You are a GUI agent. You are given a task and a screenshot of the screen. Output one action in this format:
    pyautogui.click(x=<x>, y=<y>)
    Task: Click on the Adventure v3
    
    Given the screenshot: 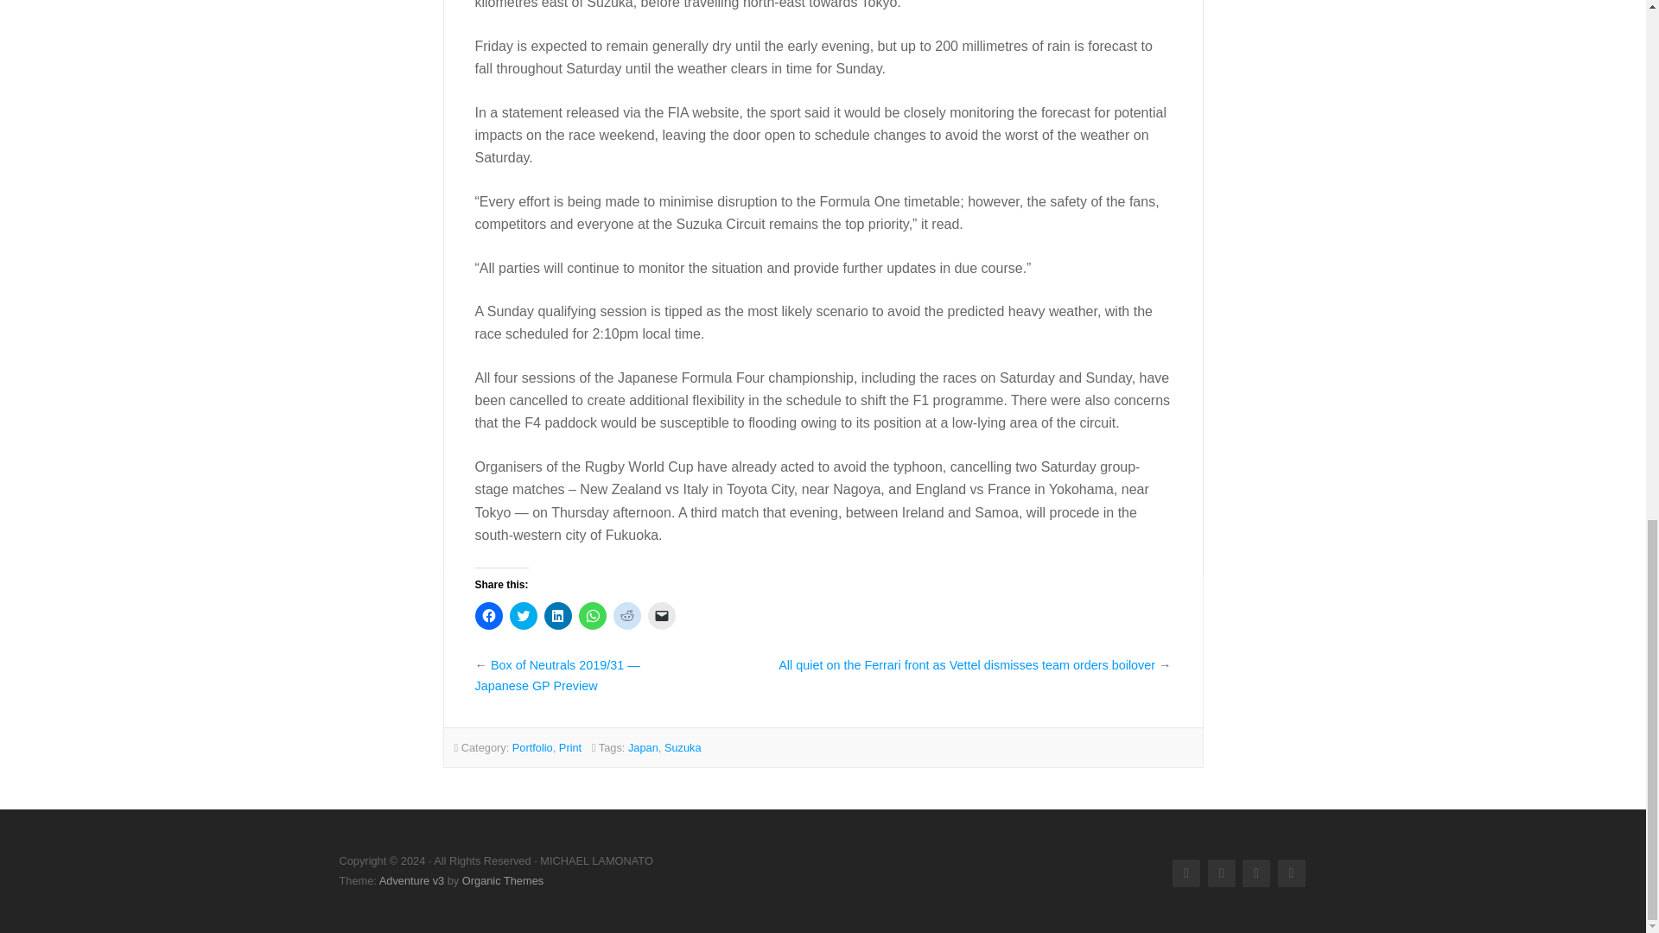 What is the action you would take?
    pyautogui.click(x=411, y=880)
    